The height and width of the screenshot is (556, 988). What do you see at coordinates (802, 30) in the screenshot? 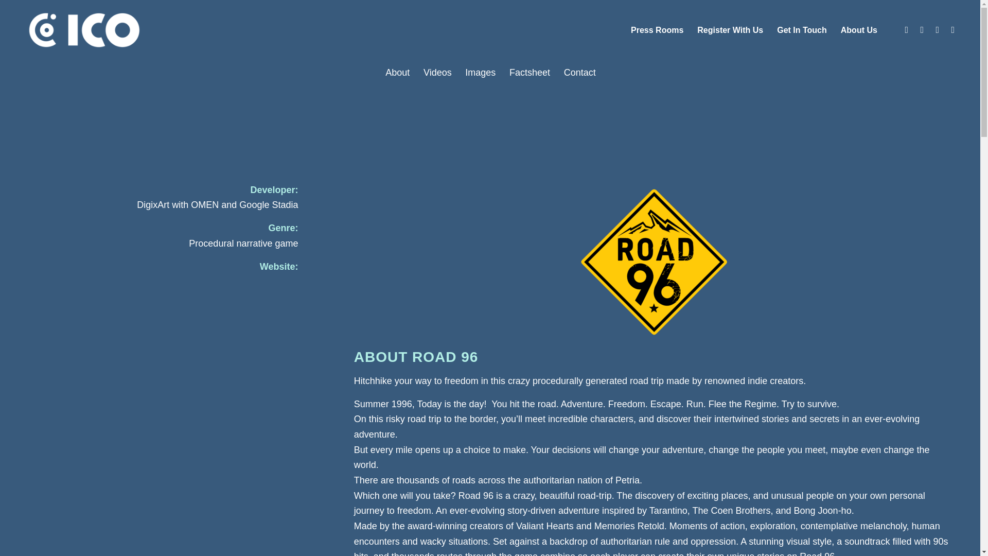
I see `Get In Touch` at bounding box center [802, 30].